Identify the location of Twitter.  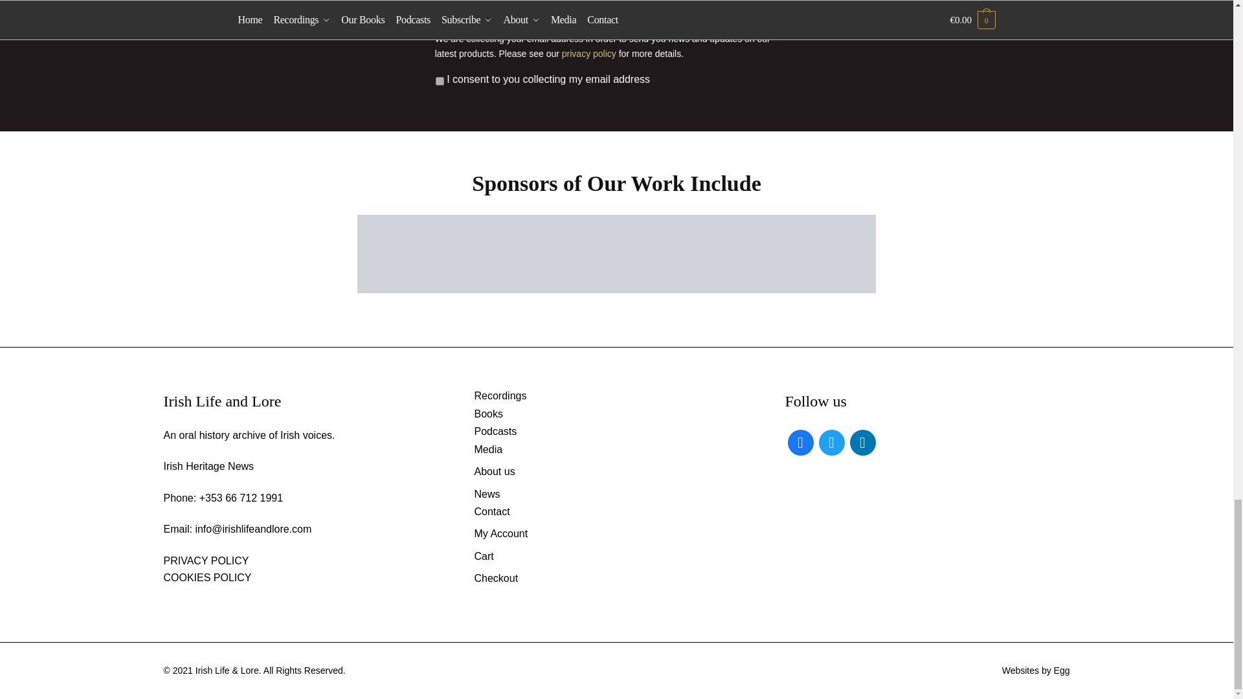
(831, 441).